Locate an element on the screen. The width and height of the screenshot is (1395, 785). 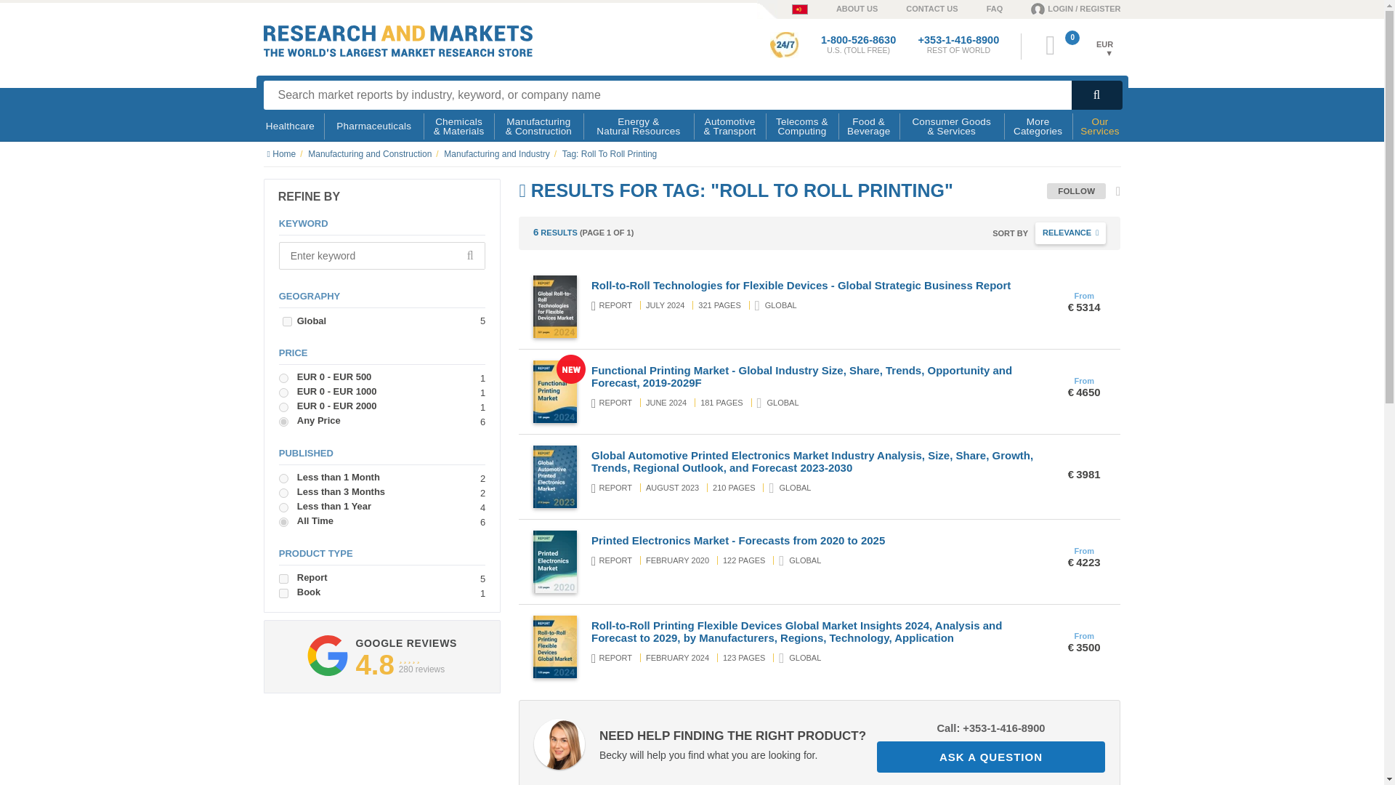
CONTACT US is located at coordinates (917, 8).